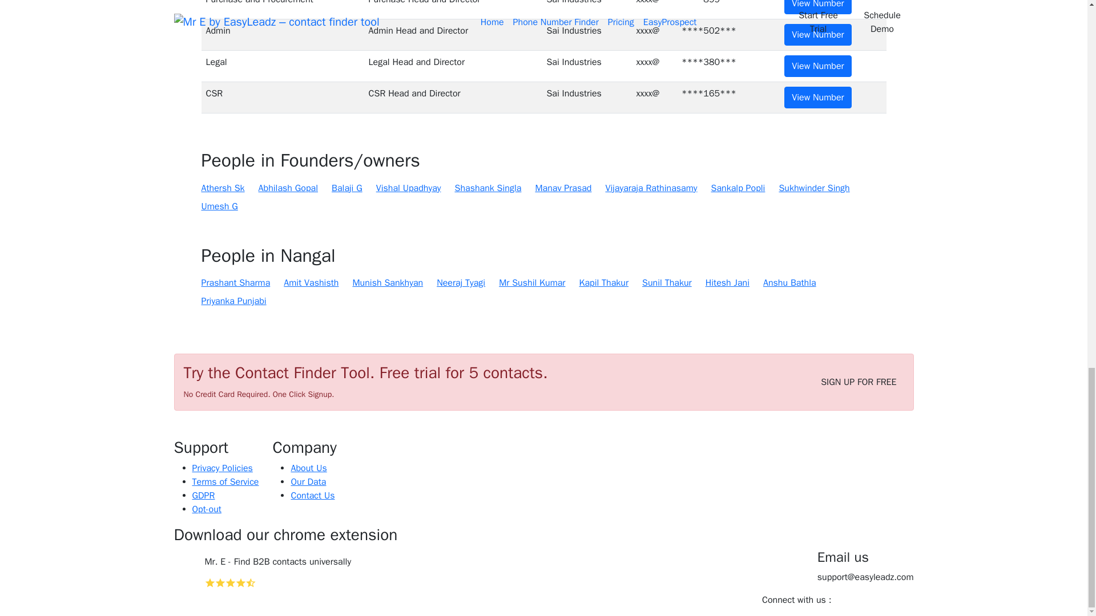  Describe the element at coordinates (817, 66) in the screenshot. I see `View Number` at that location.